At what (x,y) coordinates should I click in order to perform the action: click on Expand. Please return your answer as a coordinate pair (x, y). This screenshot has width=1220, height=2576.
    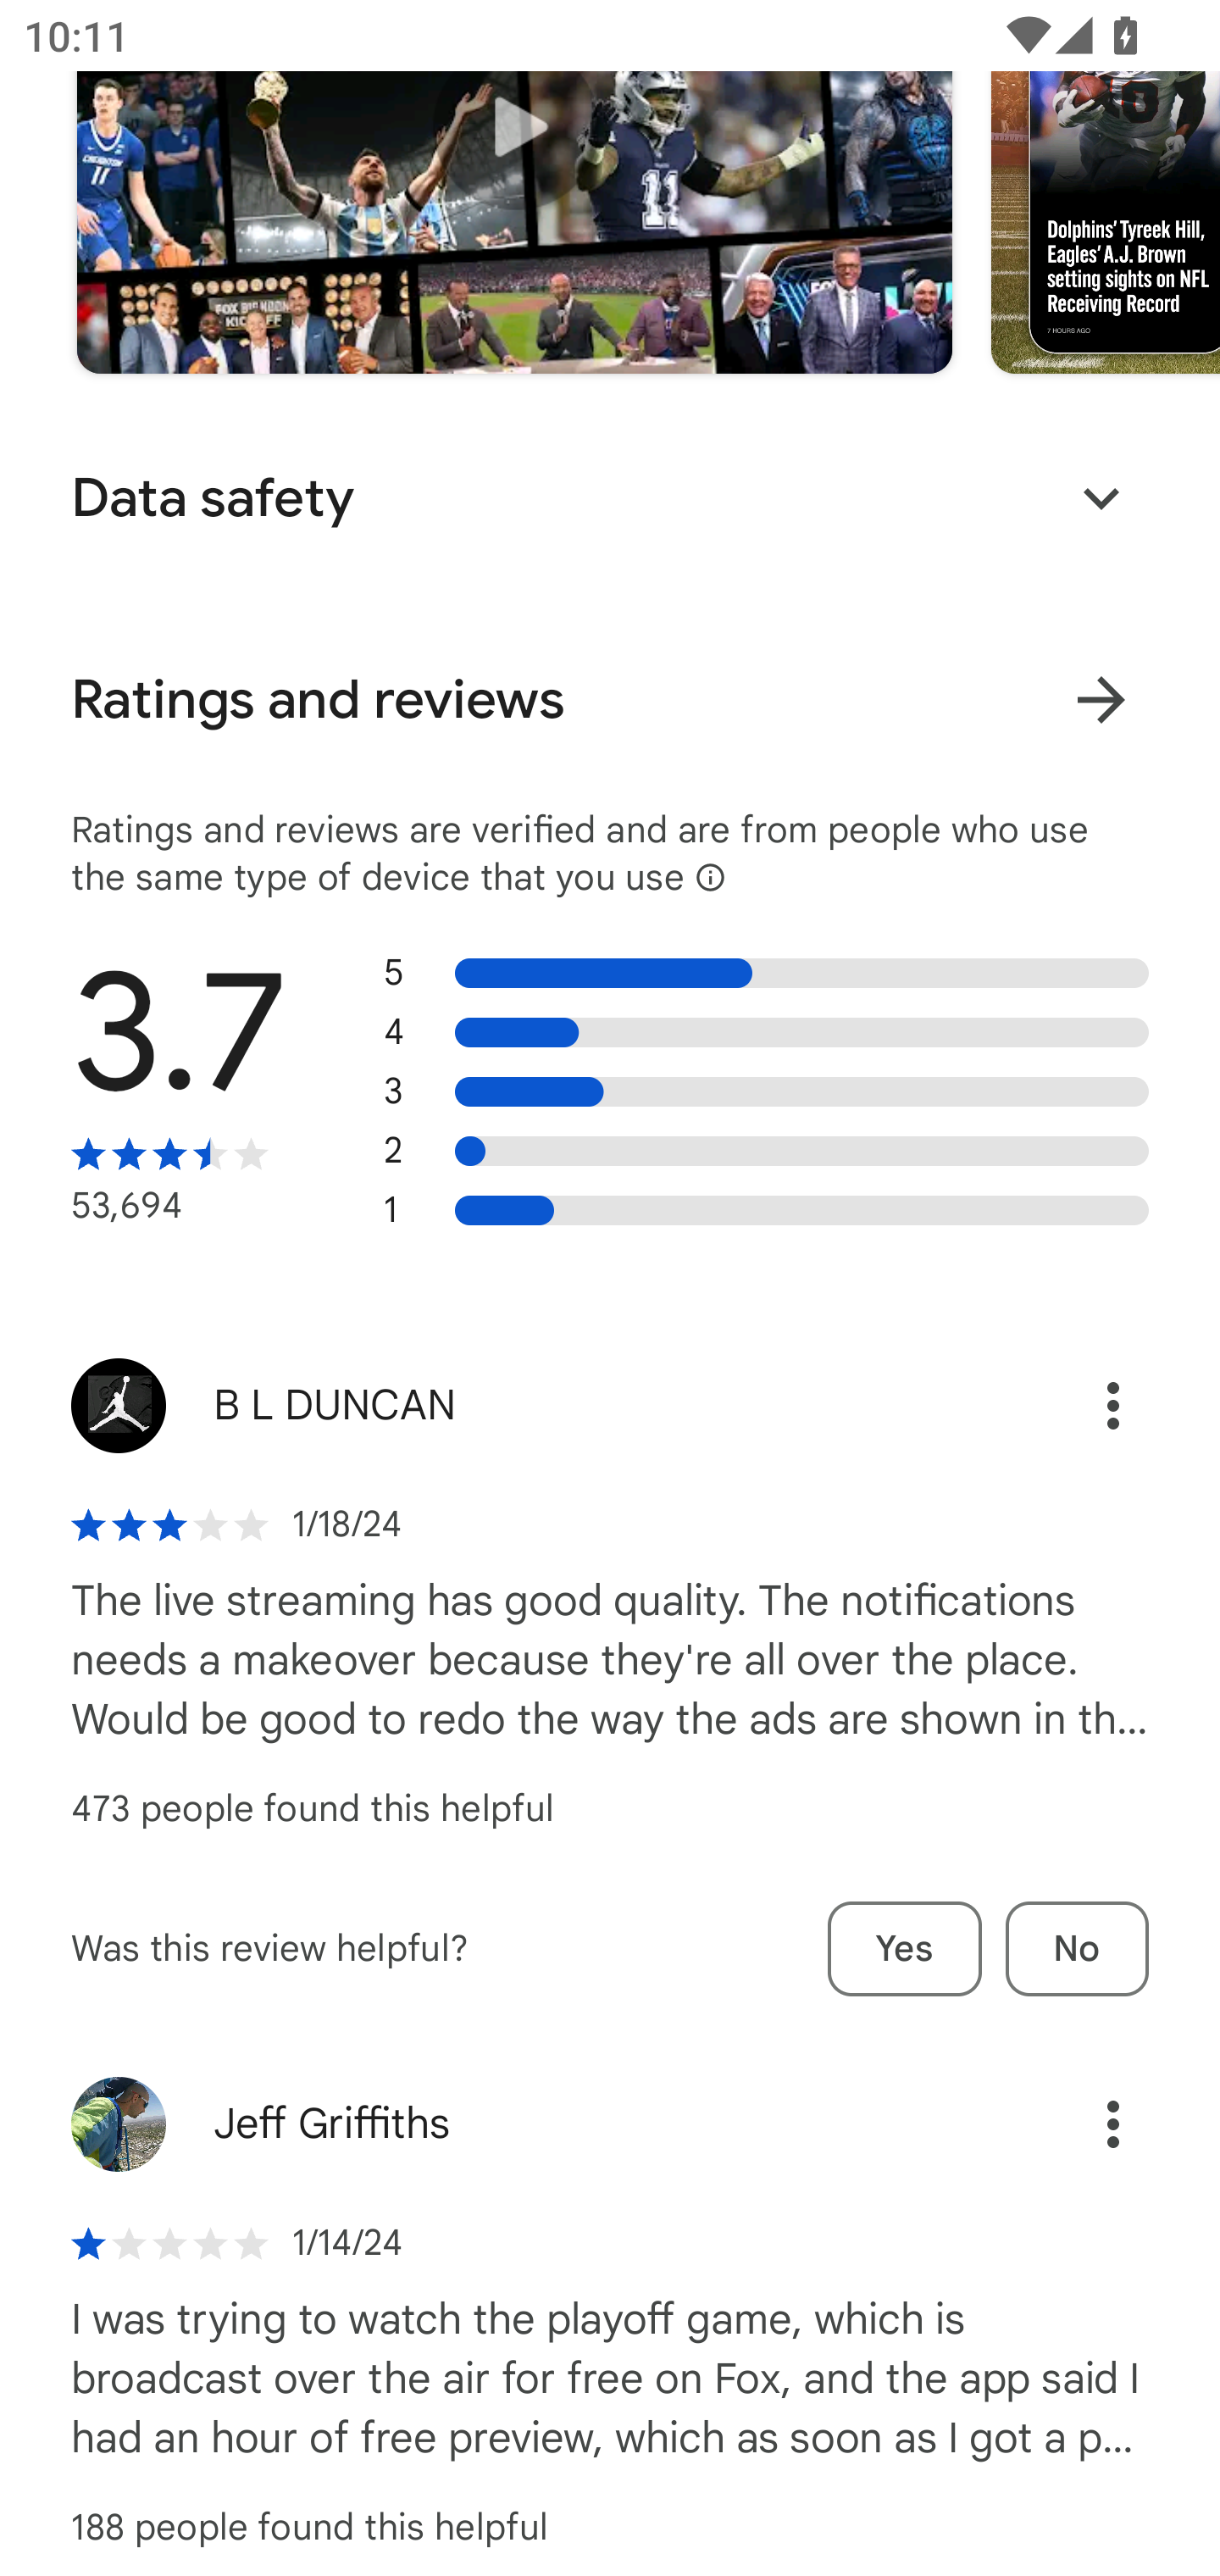
    Looking at the image, I should click on (1101, 498).